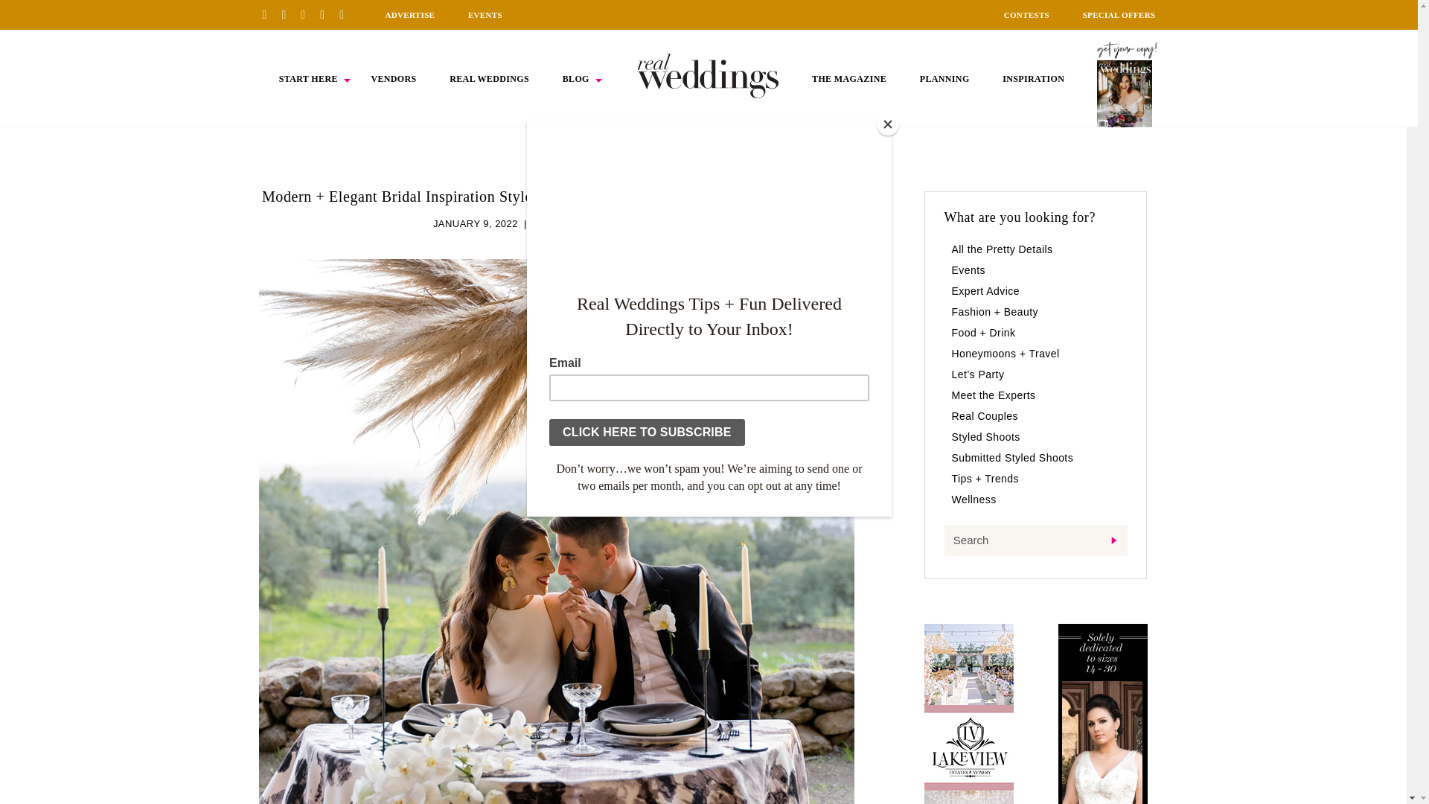 The height and width of the screenshot is (804, 1429). Describe the element at coordinates (485, 15) in the screenshot. I see `EVENTS` at that location.